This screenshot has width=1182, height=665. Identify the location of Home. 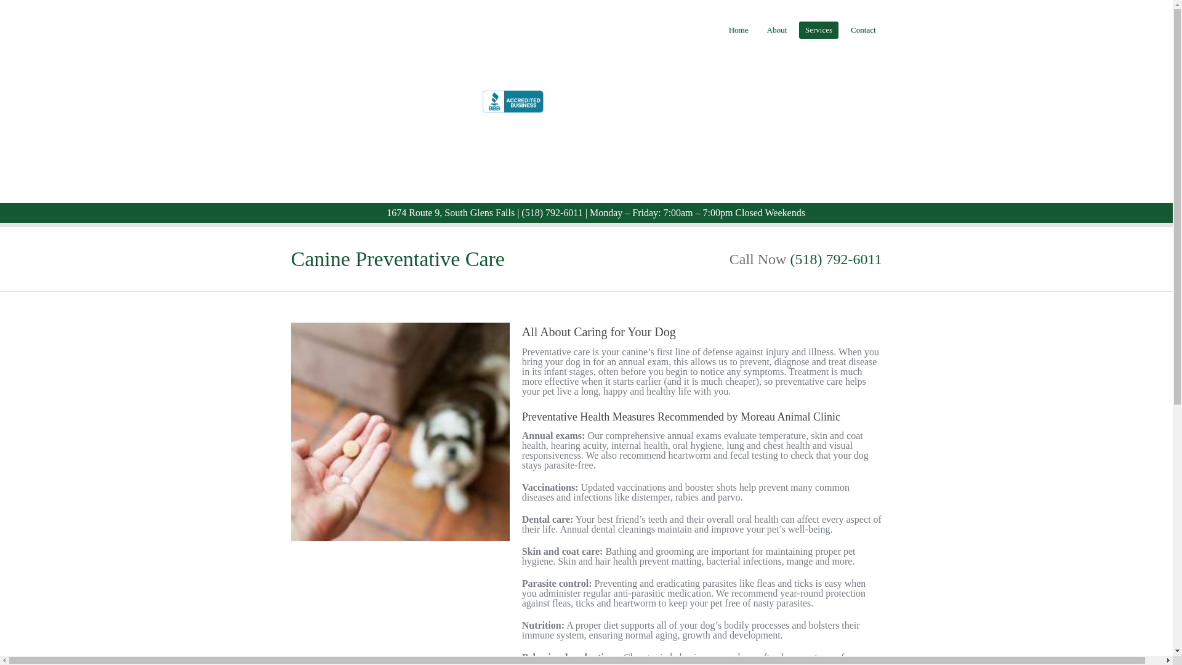
(739, 30).